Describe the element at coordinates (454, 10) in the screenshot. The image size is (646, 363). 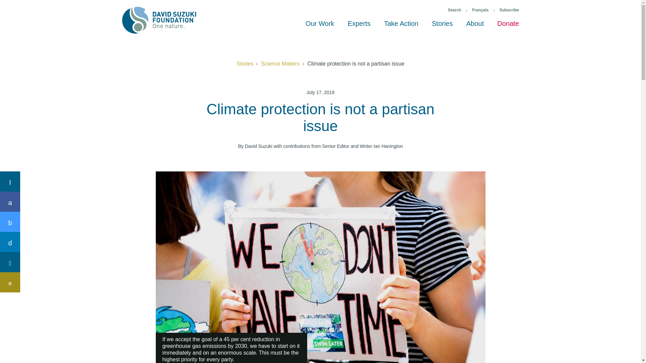
I see `Search` at that location.